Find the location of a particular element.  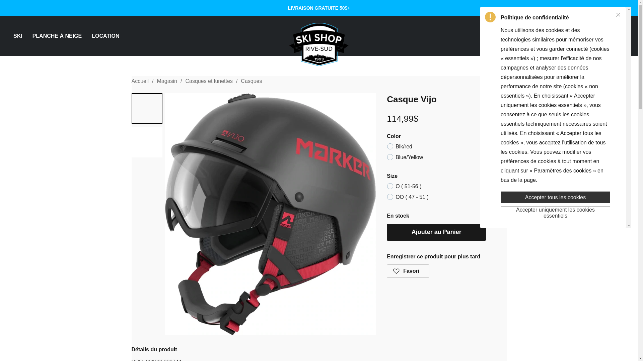

Recherche le site Web is located at coordinates (584, 36).